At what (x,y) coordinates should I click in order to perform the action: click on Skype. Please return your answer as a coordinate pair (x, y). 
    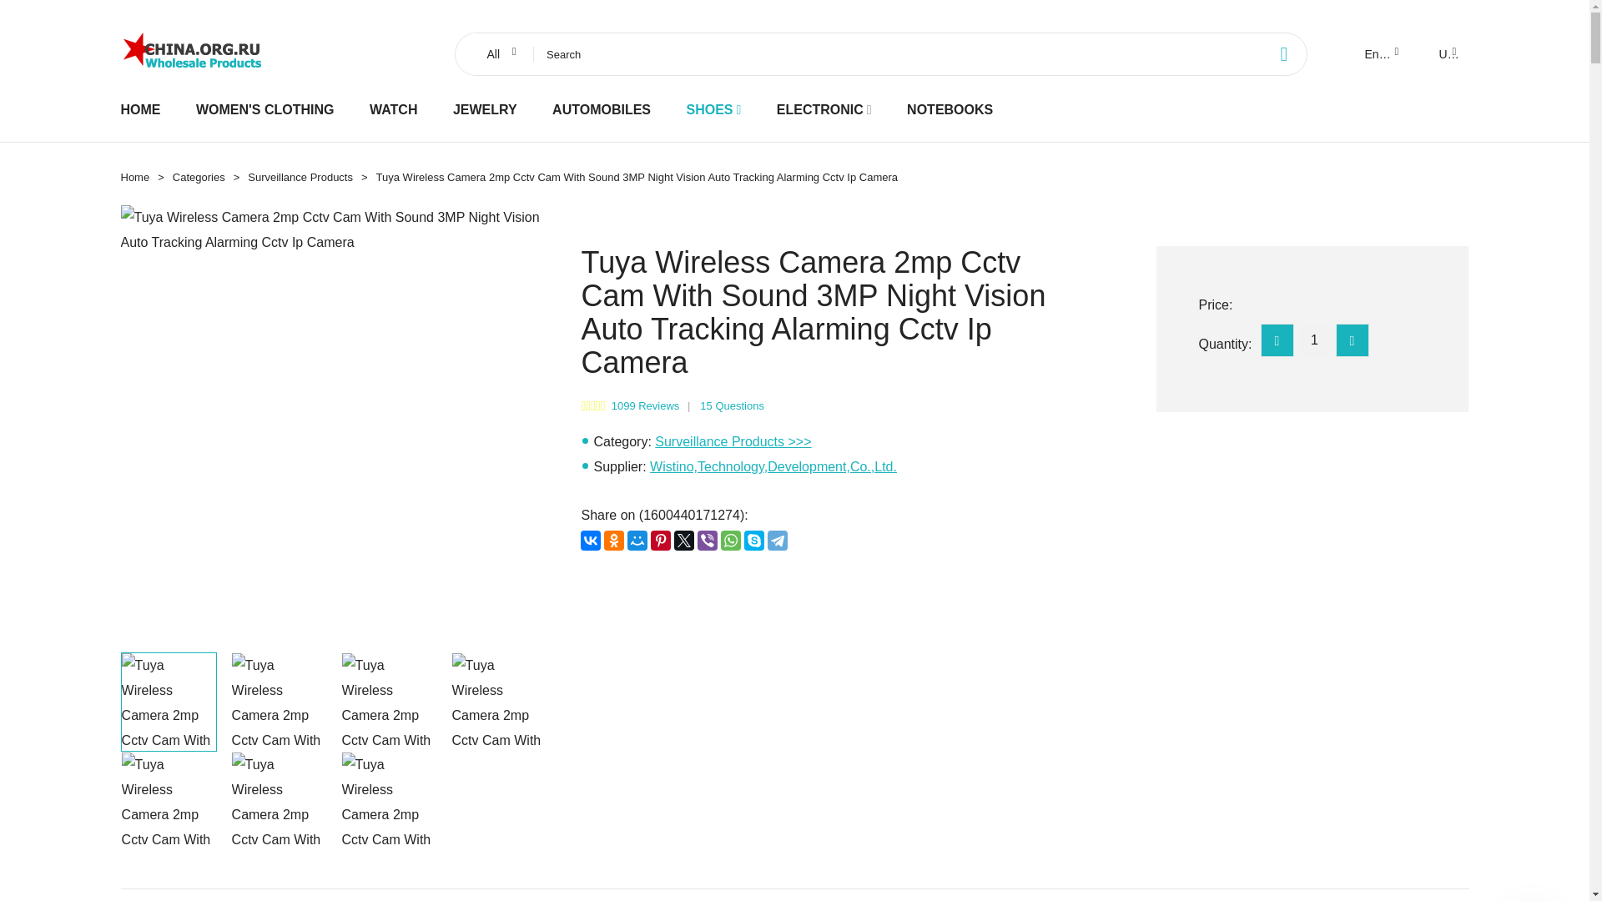
    Looking at the image, I should click on (754, 541).